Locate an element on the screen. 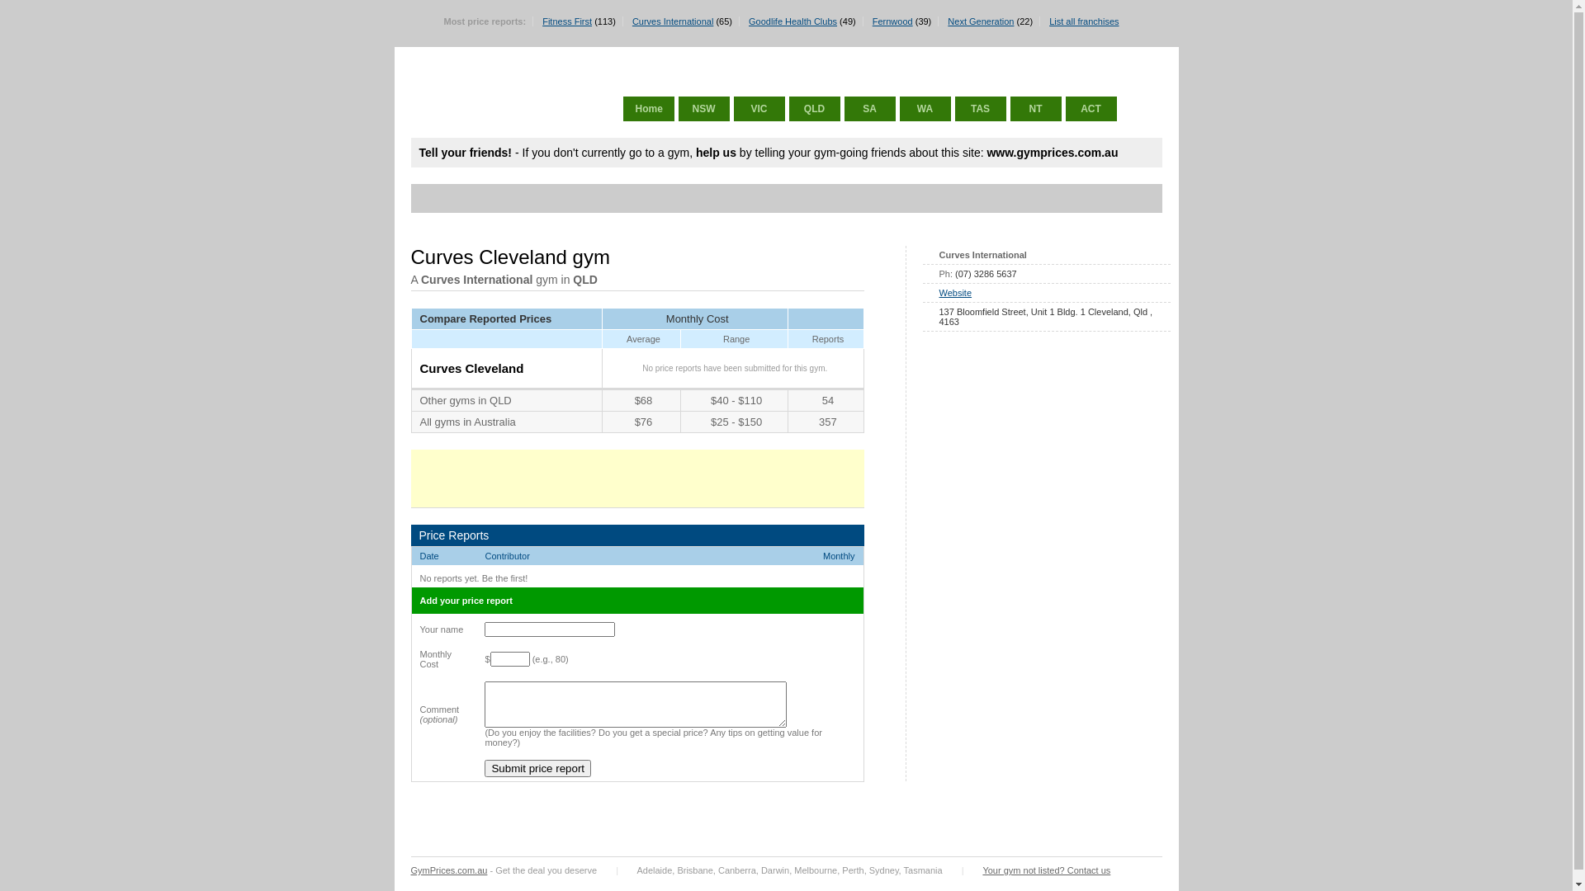 The width and height of the screenshot is (1585, 891). NSW is located at coordinates (704, 109).